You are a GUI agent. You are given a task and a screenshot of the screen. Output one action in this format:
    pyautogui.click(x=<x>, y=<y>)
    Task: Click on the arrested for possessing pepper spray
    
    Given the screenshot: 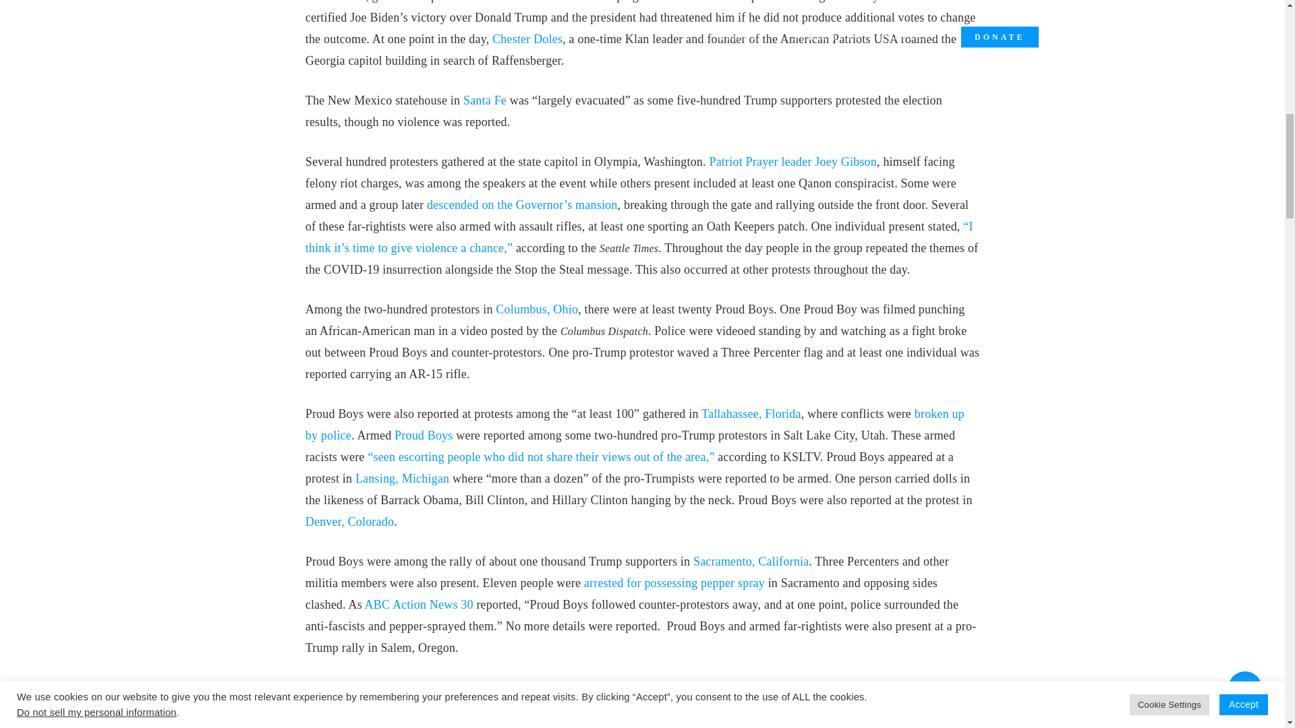 What is the action you would take?
    pyautogui.click(x=674, y=582)
    